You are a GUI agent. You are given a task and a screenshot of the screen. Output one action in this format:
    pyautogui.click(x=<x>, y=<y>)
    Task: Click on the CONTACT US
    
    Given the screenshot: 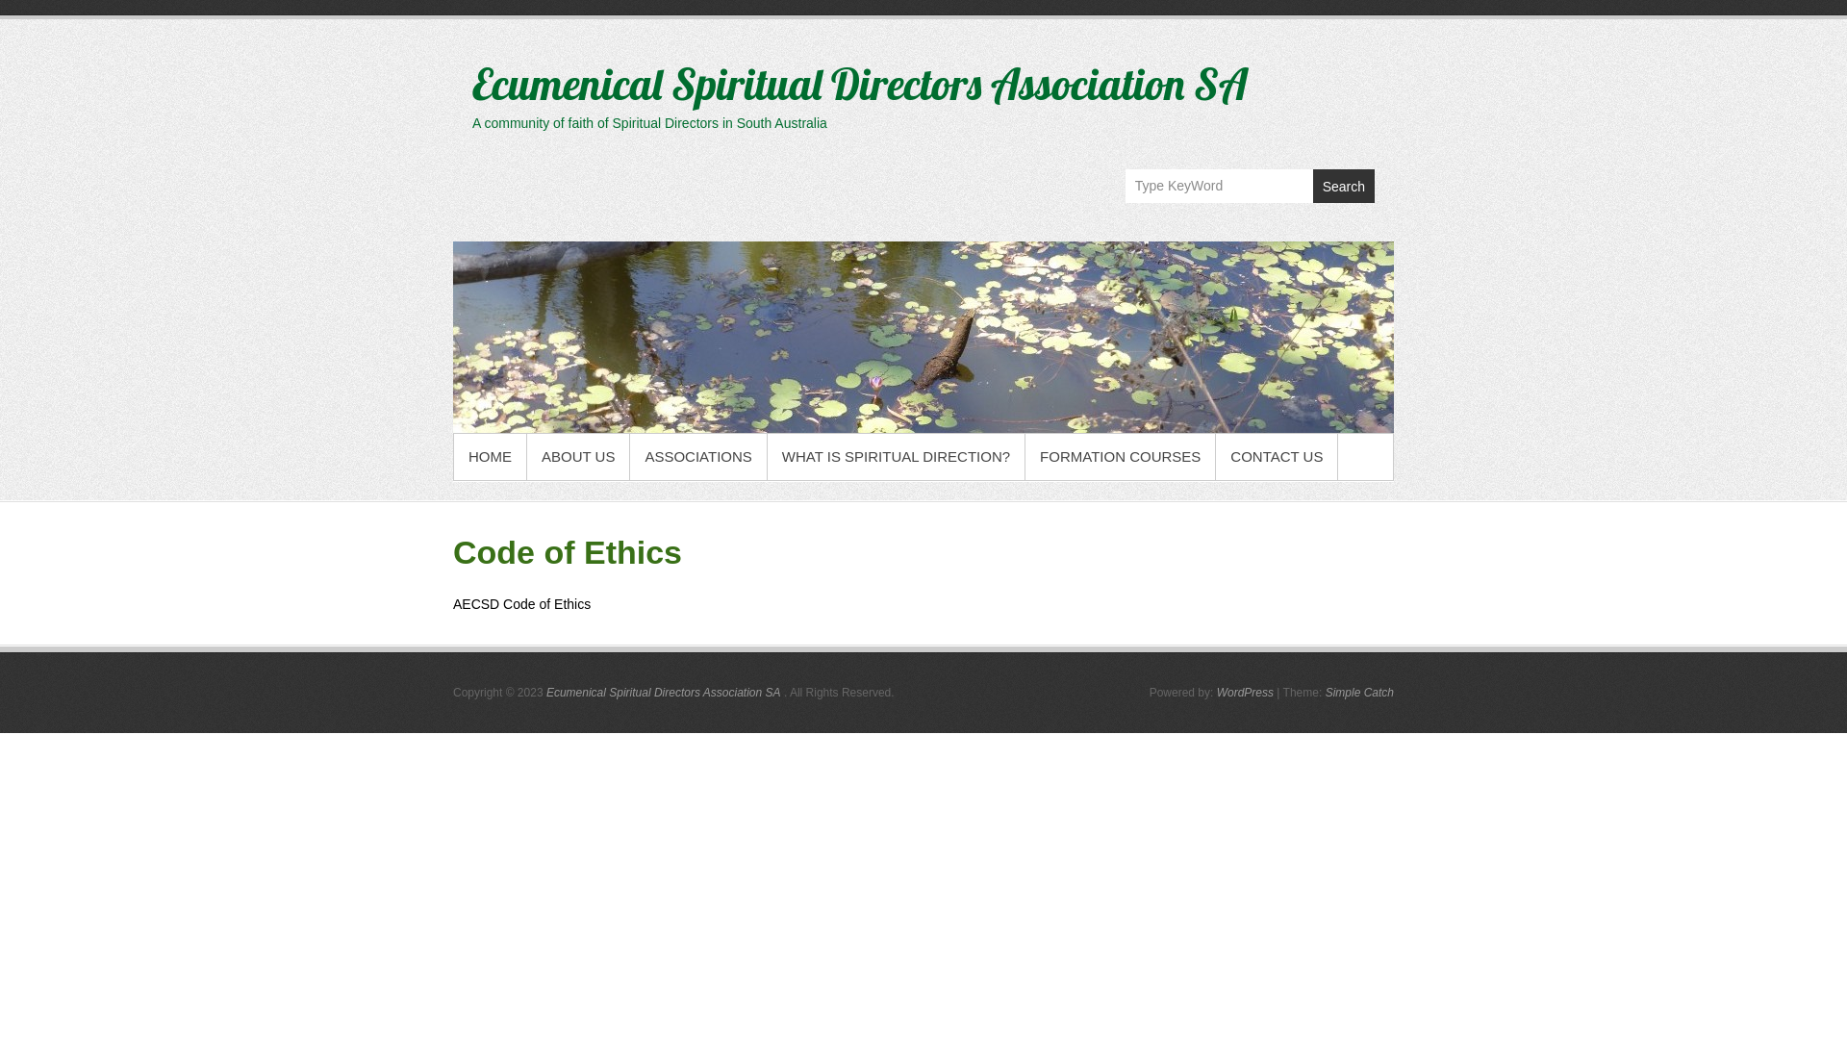 What is the action you would take?
    pyautogui.click(x=1277, y=457)
    